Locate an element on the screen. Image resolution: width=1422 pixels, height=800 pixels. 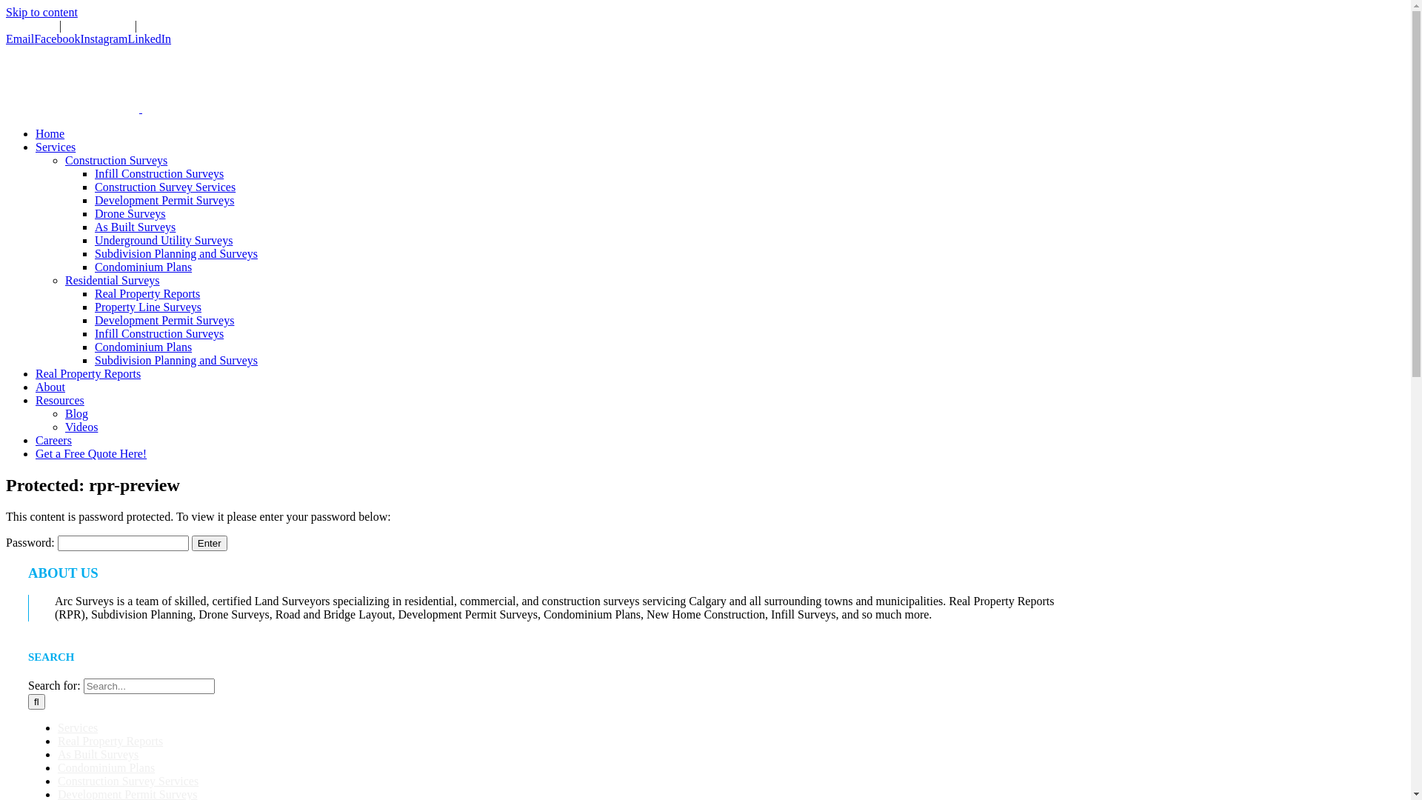
Infill Construction Surveys is located at coordinates (159, 173).